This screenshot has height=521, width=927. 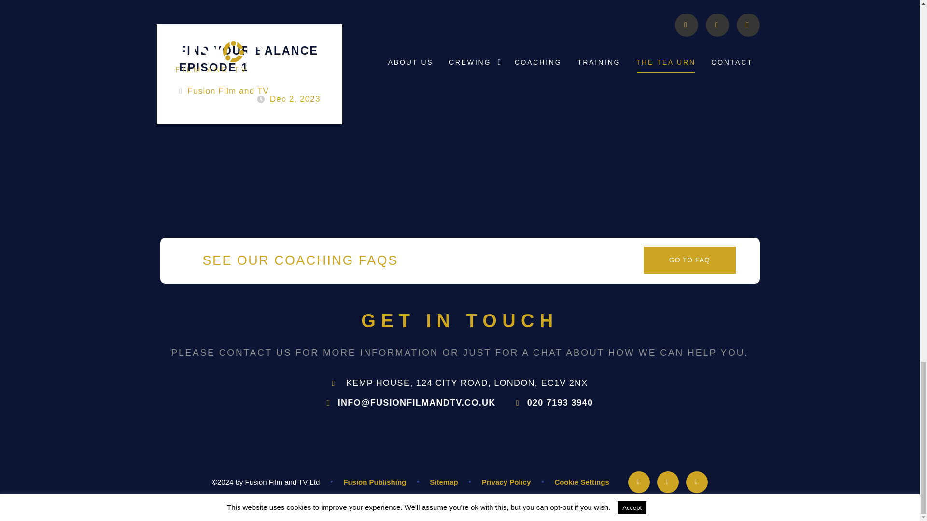 I want to click on Follow Us On Facebook, so click(x=249, y=63).